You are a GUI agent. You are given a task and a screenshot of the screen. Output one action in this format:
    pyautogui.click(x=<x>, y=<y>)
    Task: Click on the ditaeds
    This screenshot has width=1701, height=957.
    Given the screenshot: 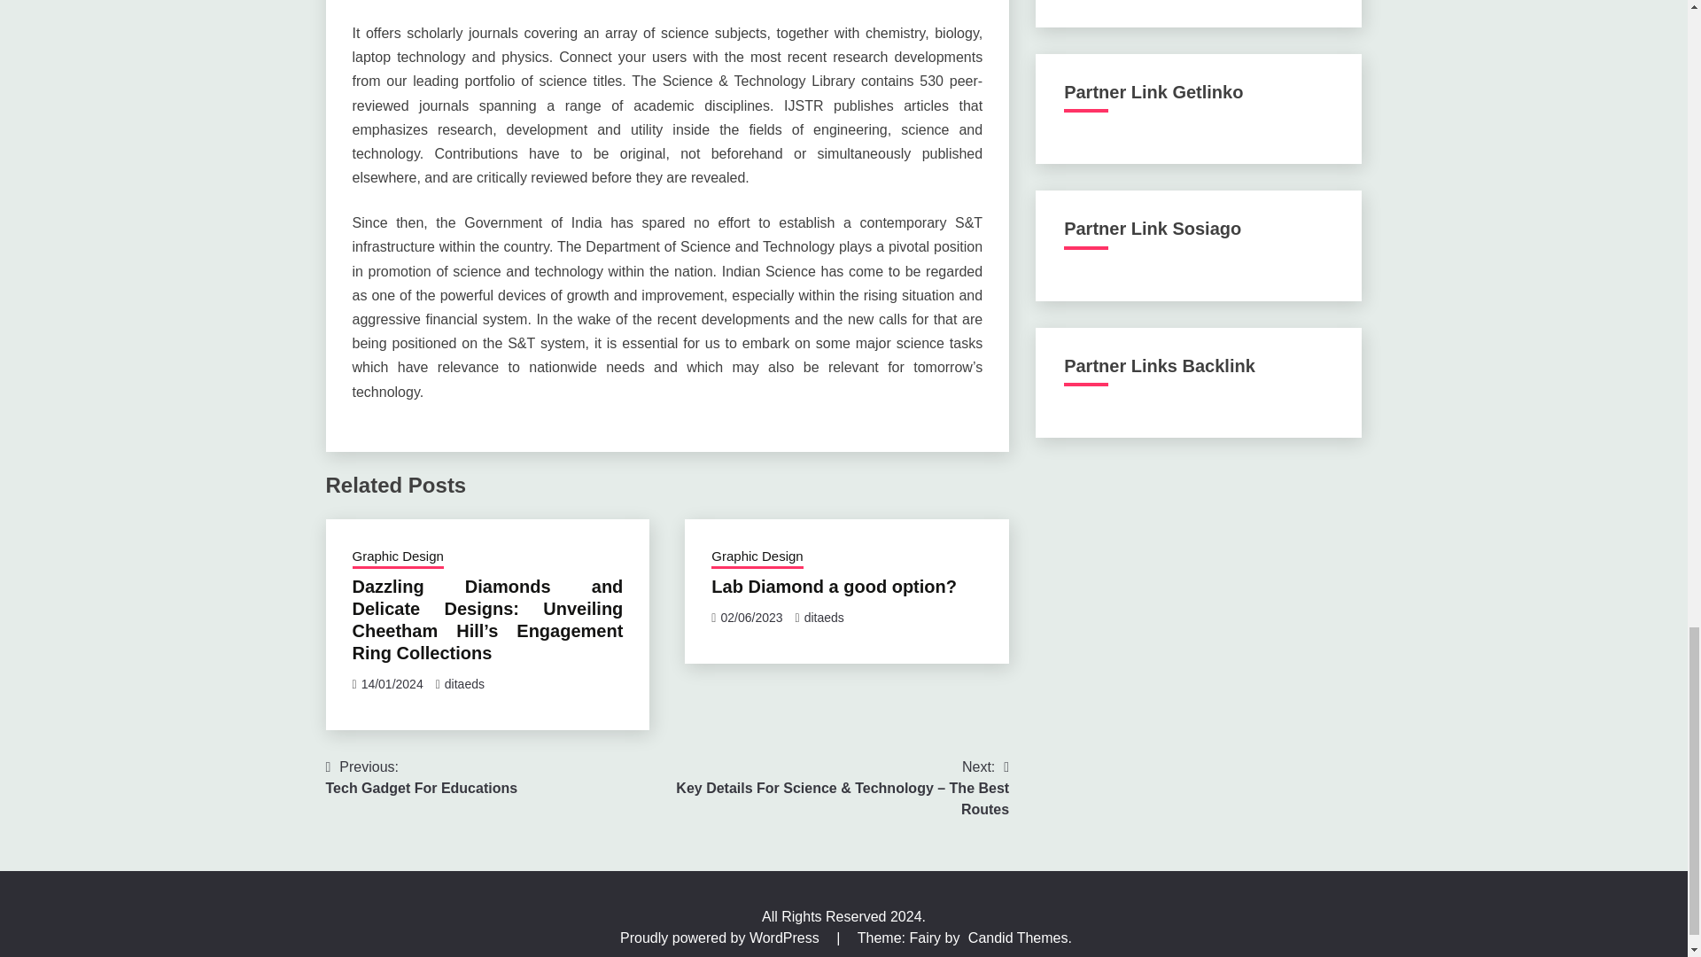 What is the action you would take?
    pyautogui.click(x=833, y=587)
    